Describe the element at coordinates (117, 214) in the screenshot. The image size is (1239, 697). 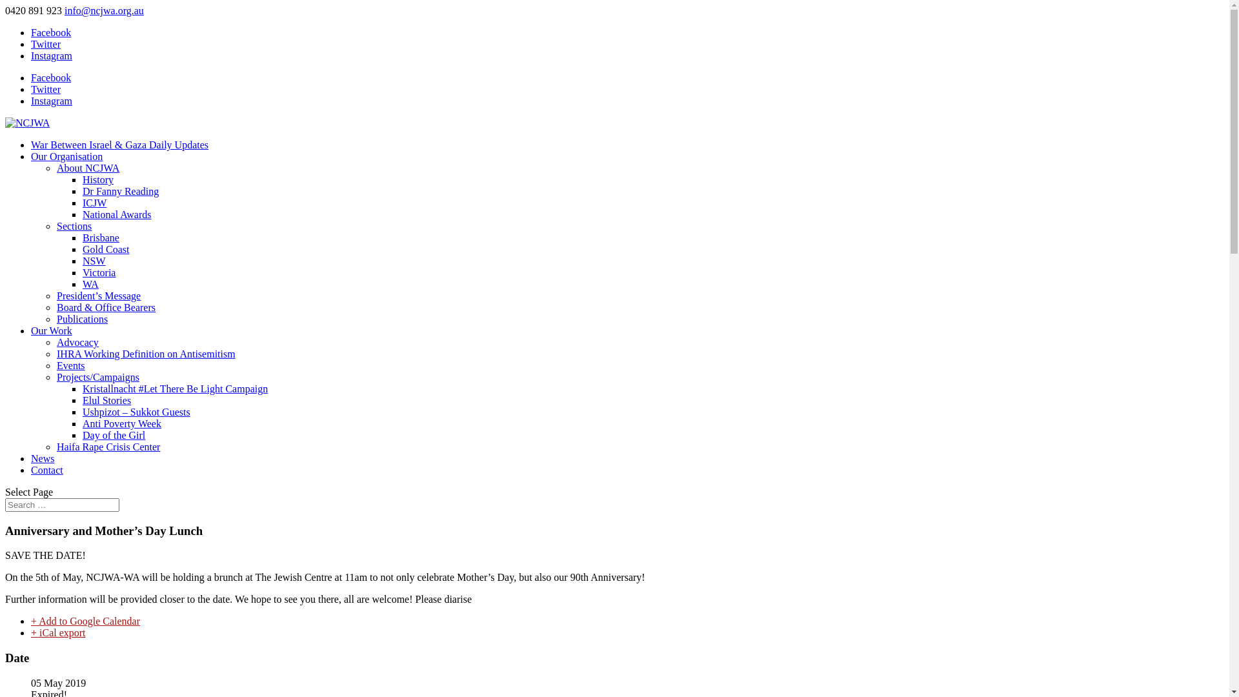
I see `National Awards` at that location.